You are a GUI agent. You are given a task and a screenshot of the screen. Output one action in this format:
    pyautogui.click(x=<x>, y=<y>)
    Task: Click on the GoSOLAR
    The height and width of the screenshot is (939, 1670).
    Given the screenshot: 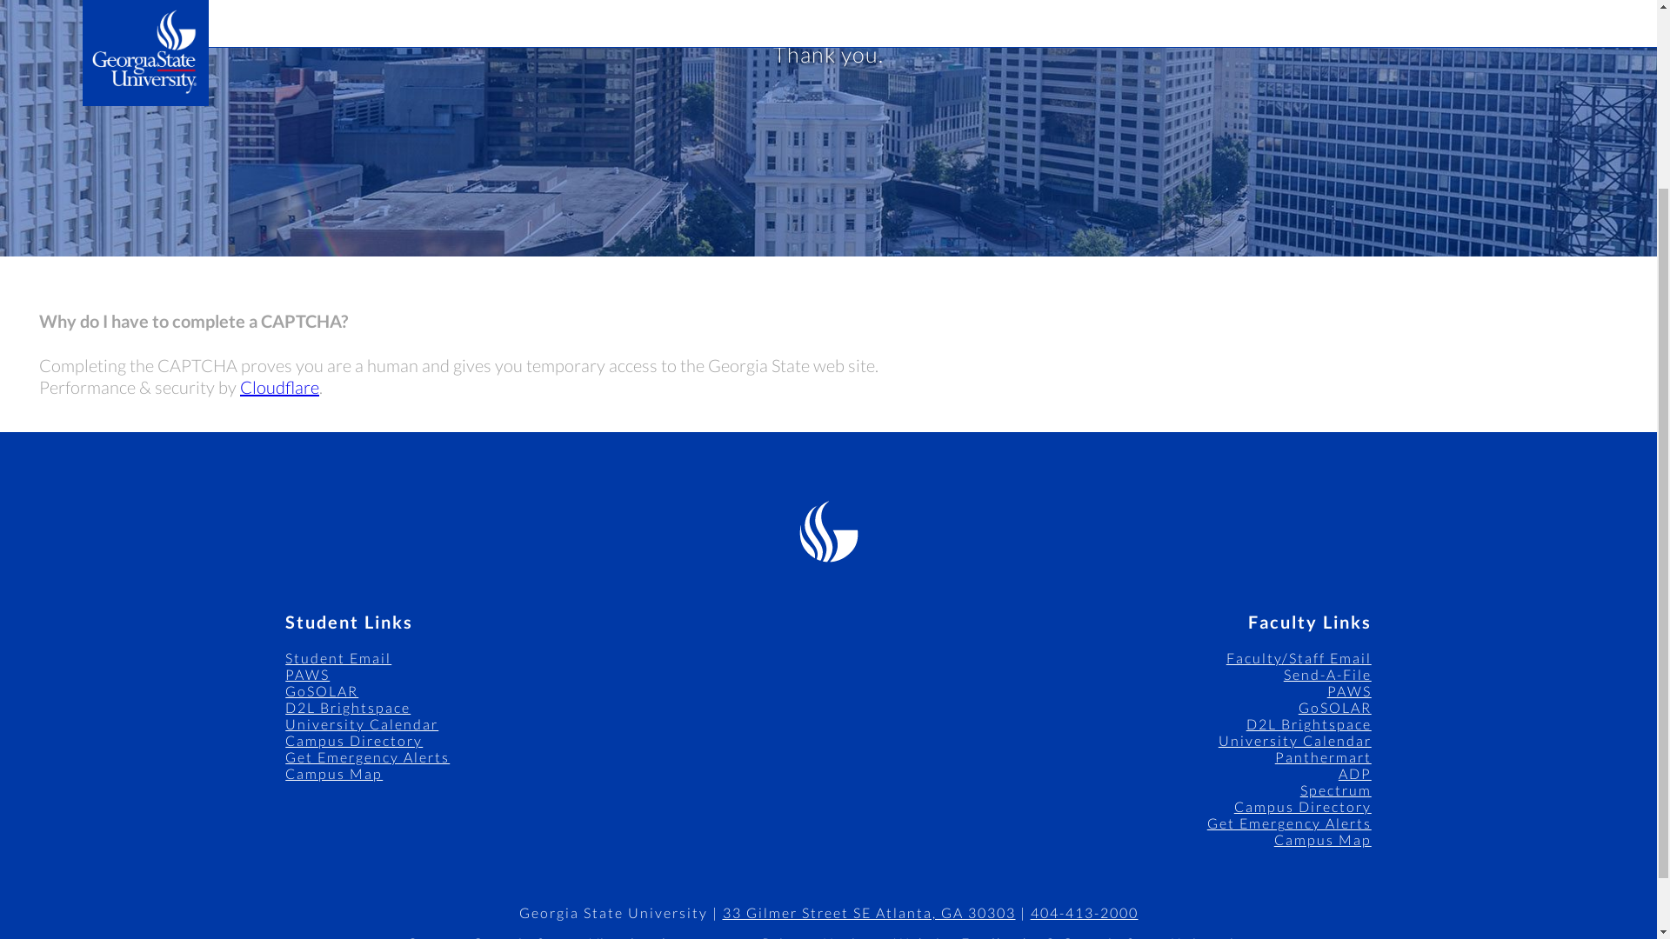 What is the action you would take?
    pyautogui.click(x=322, y=690)
    